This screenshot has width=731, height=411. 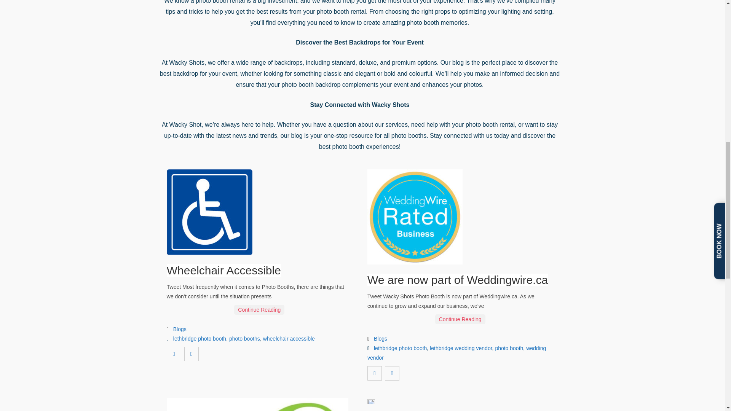 I want to click on photo booths, so click(x=244, y=339).